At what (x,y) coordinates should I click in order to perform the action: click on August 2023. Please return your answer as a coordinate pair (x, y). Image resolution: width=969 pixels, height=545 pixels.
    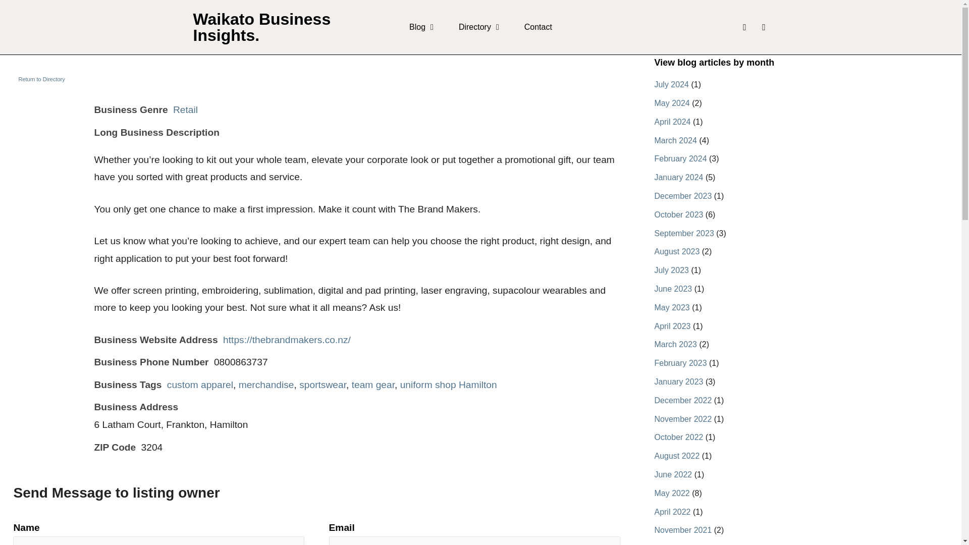
    Looking at the image, I should click on (677, 251).